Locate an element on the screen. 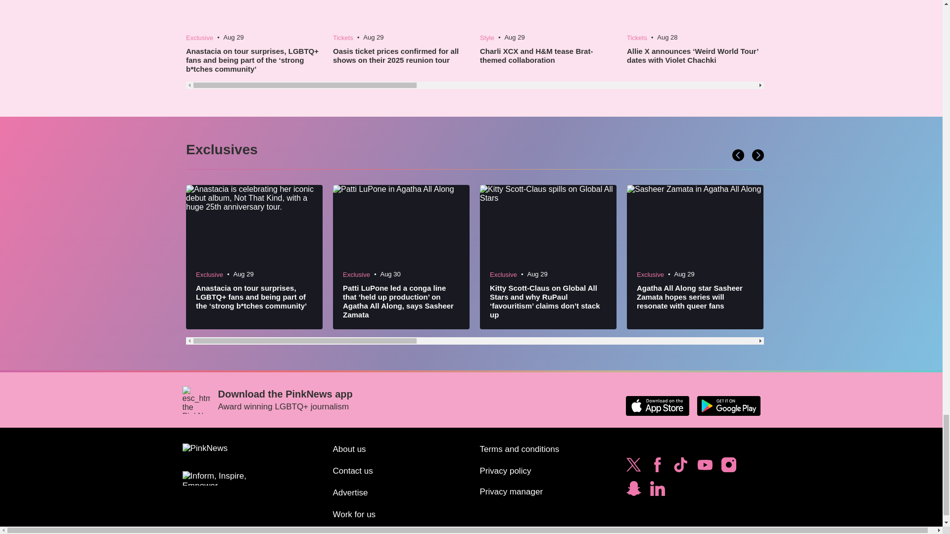  Subscribe to PinkNews on YouTube is located at coordinates (705, 467).